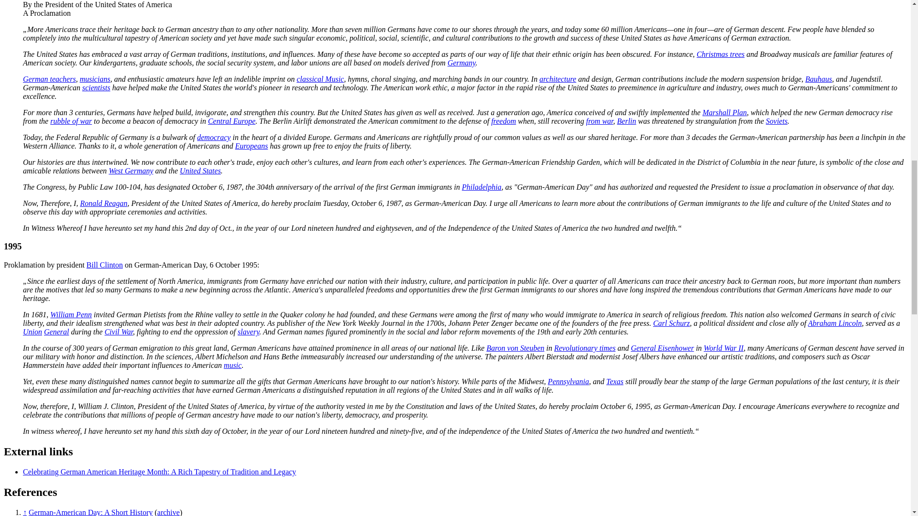  Describe the element at coordinates (461, 63) in the screenshot. I see `Germany` at that location.